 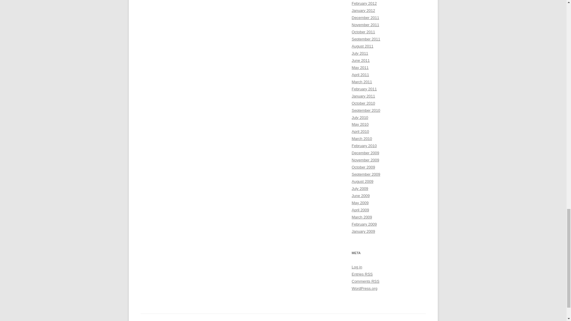 I want to click on Really Simple Syndication, so click(x=375, y=281).